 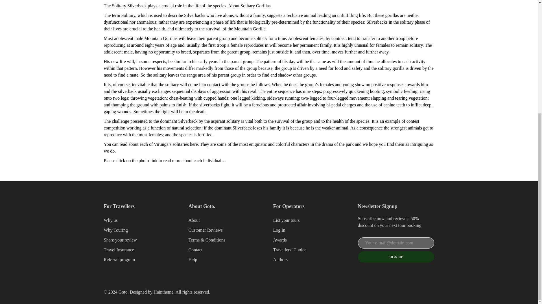 What do you see at coordinates (194, 220) in the screenshot?
I see `About` at bounding box center [194, 220].